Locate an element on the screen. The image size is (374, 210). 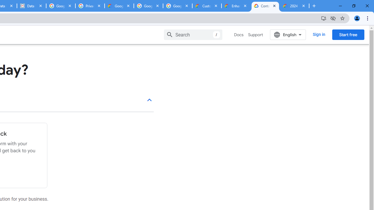
Customer Care | Google Cloud is located at coordinates (207, 6).